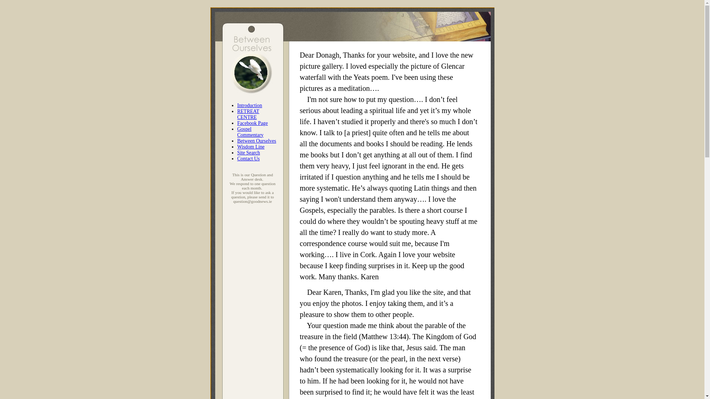  What do you see at coordinates (248, 114) in the screenshot?
I see `RETREAT CENTRE` at bounding box center [248, 114].